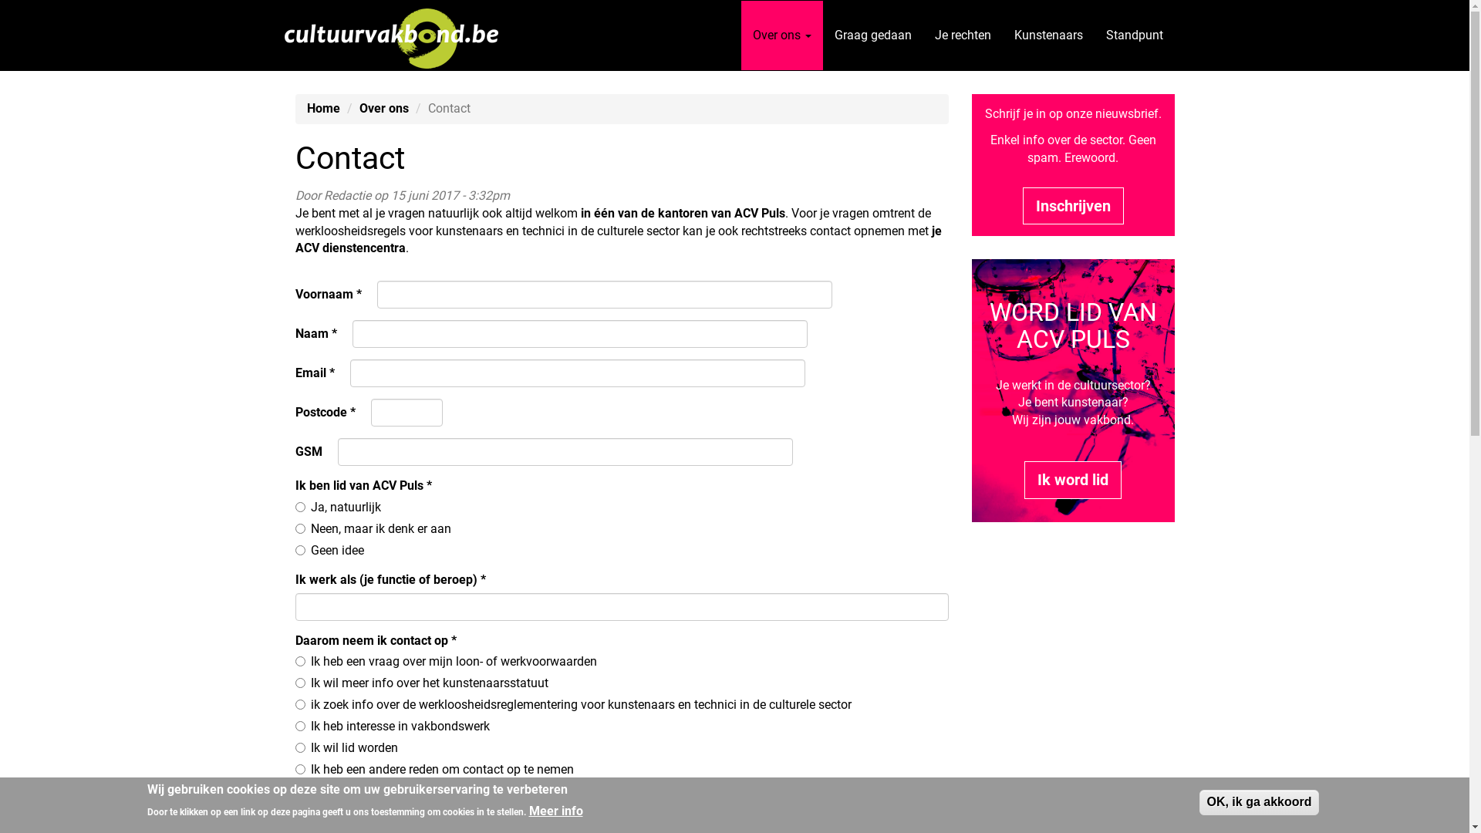 The image size is (1481, 833). What do you see at coordinates (963, 35) in the screenshot?
I see `Je rechten` at bounding box center [963, 35].